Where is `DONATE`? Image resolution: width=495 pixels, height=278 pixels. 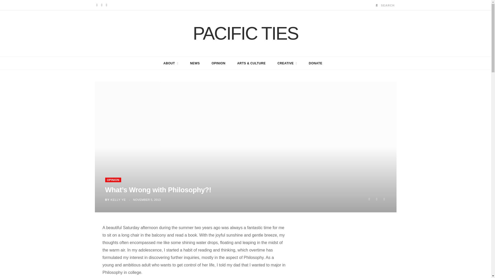
DONATE is located at coordinates (316, 63).